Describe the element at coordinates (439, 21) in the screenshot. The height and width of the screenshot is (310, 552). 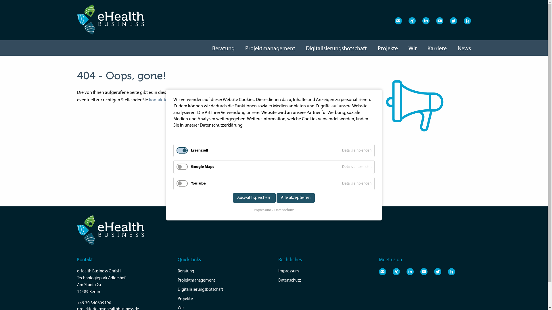
I see `Besuchen Sie uns auf Youtube` at that location.